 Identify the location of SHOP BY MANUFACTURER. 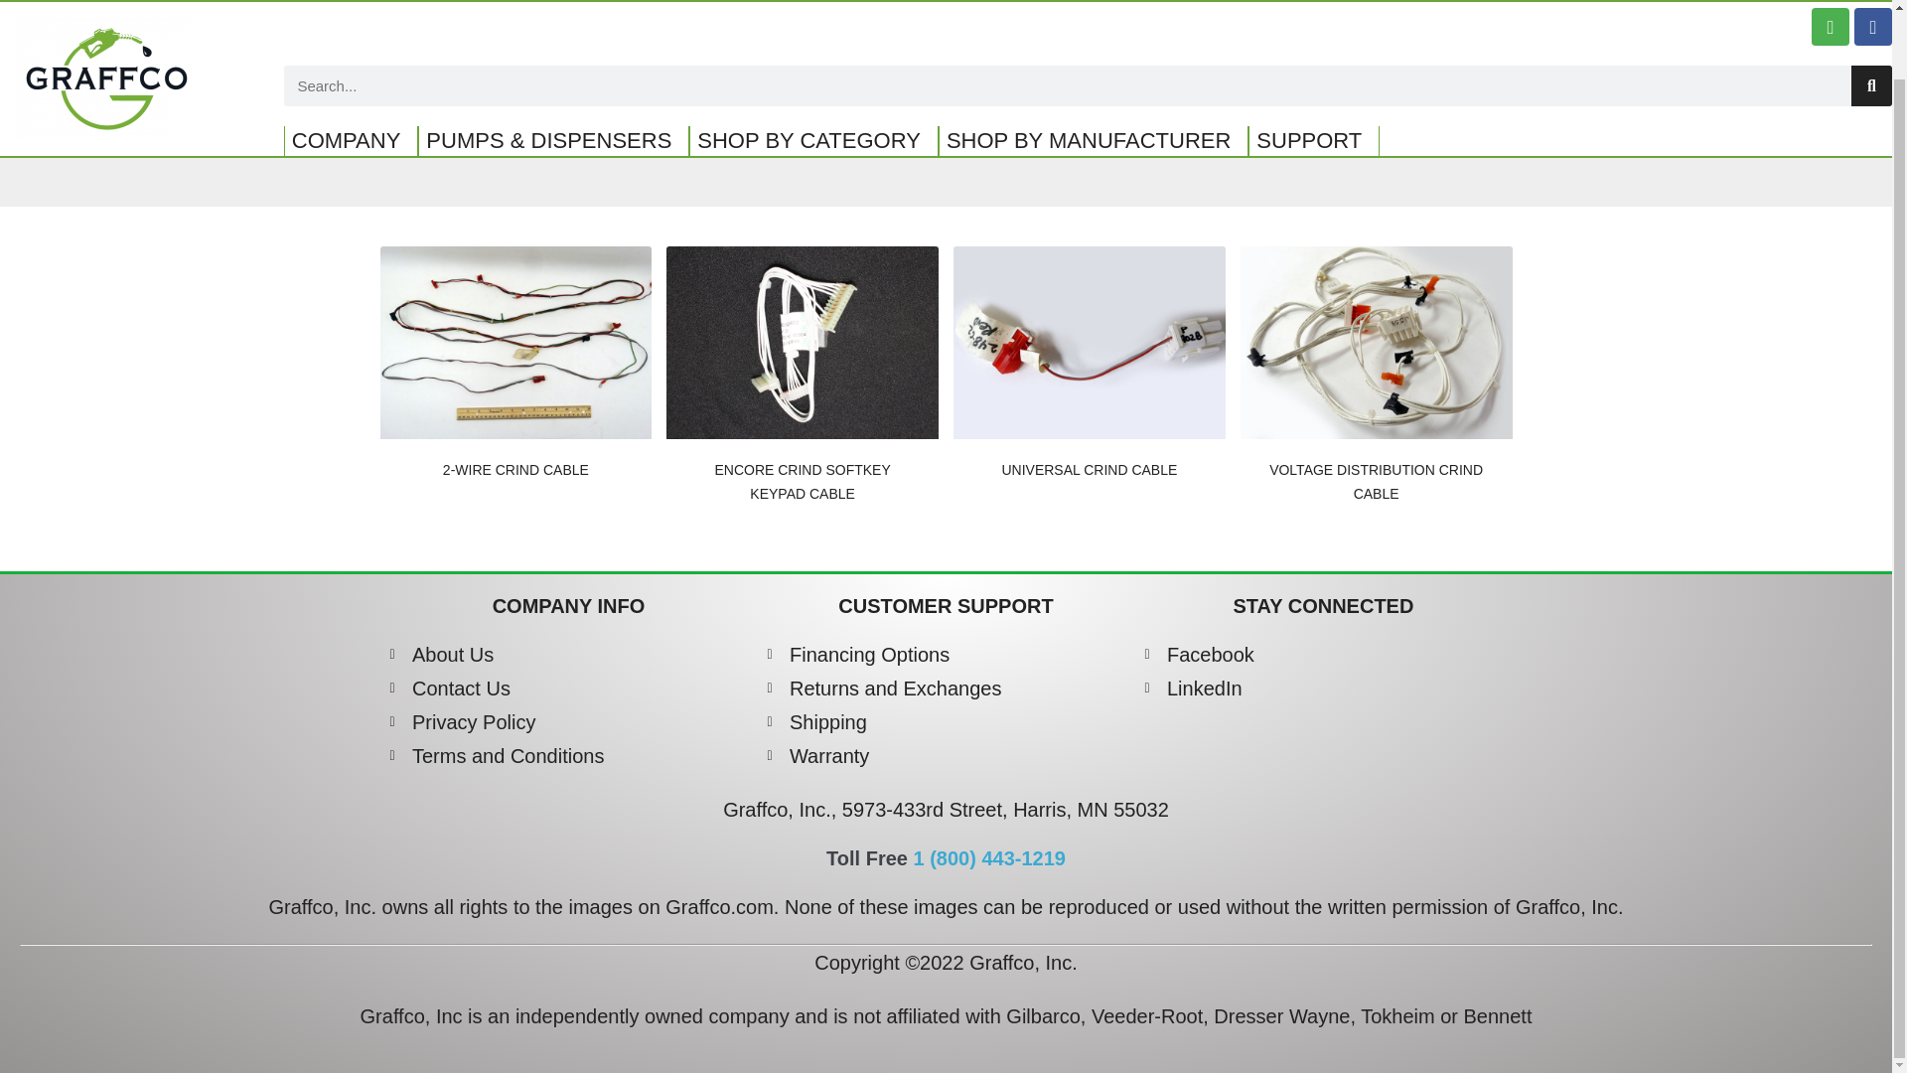
(1093, 71).